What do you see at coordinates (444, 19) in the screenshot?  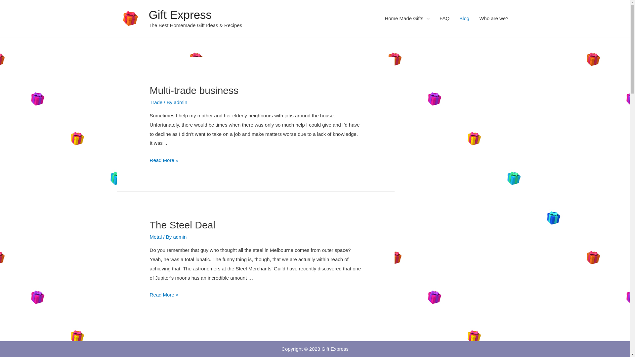 I see `FAQ` at bounding box center [444, 19].